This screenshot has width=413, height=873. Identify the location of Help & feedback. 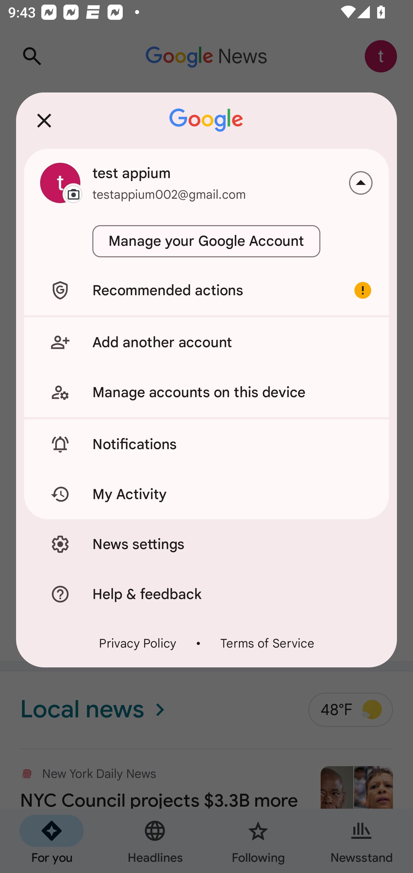
(206, 594).